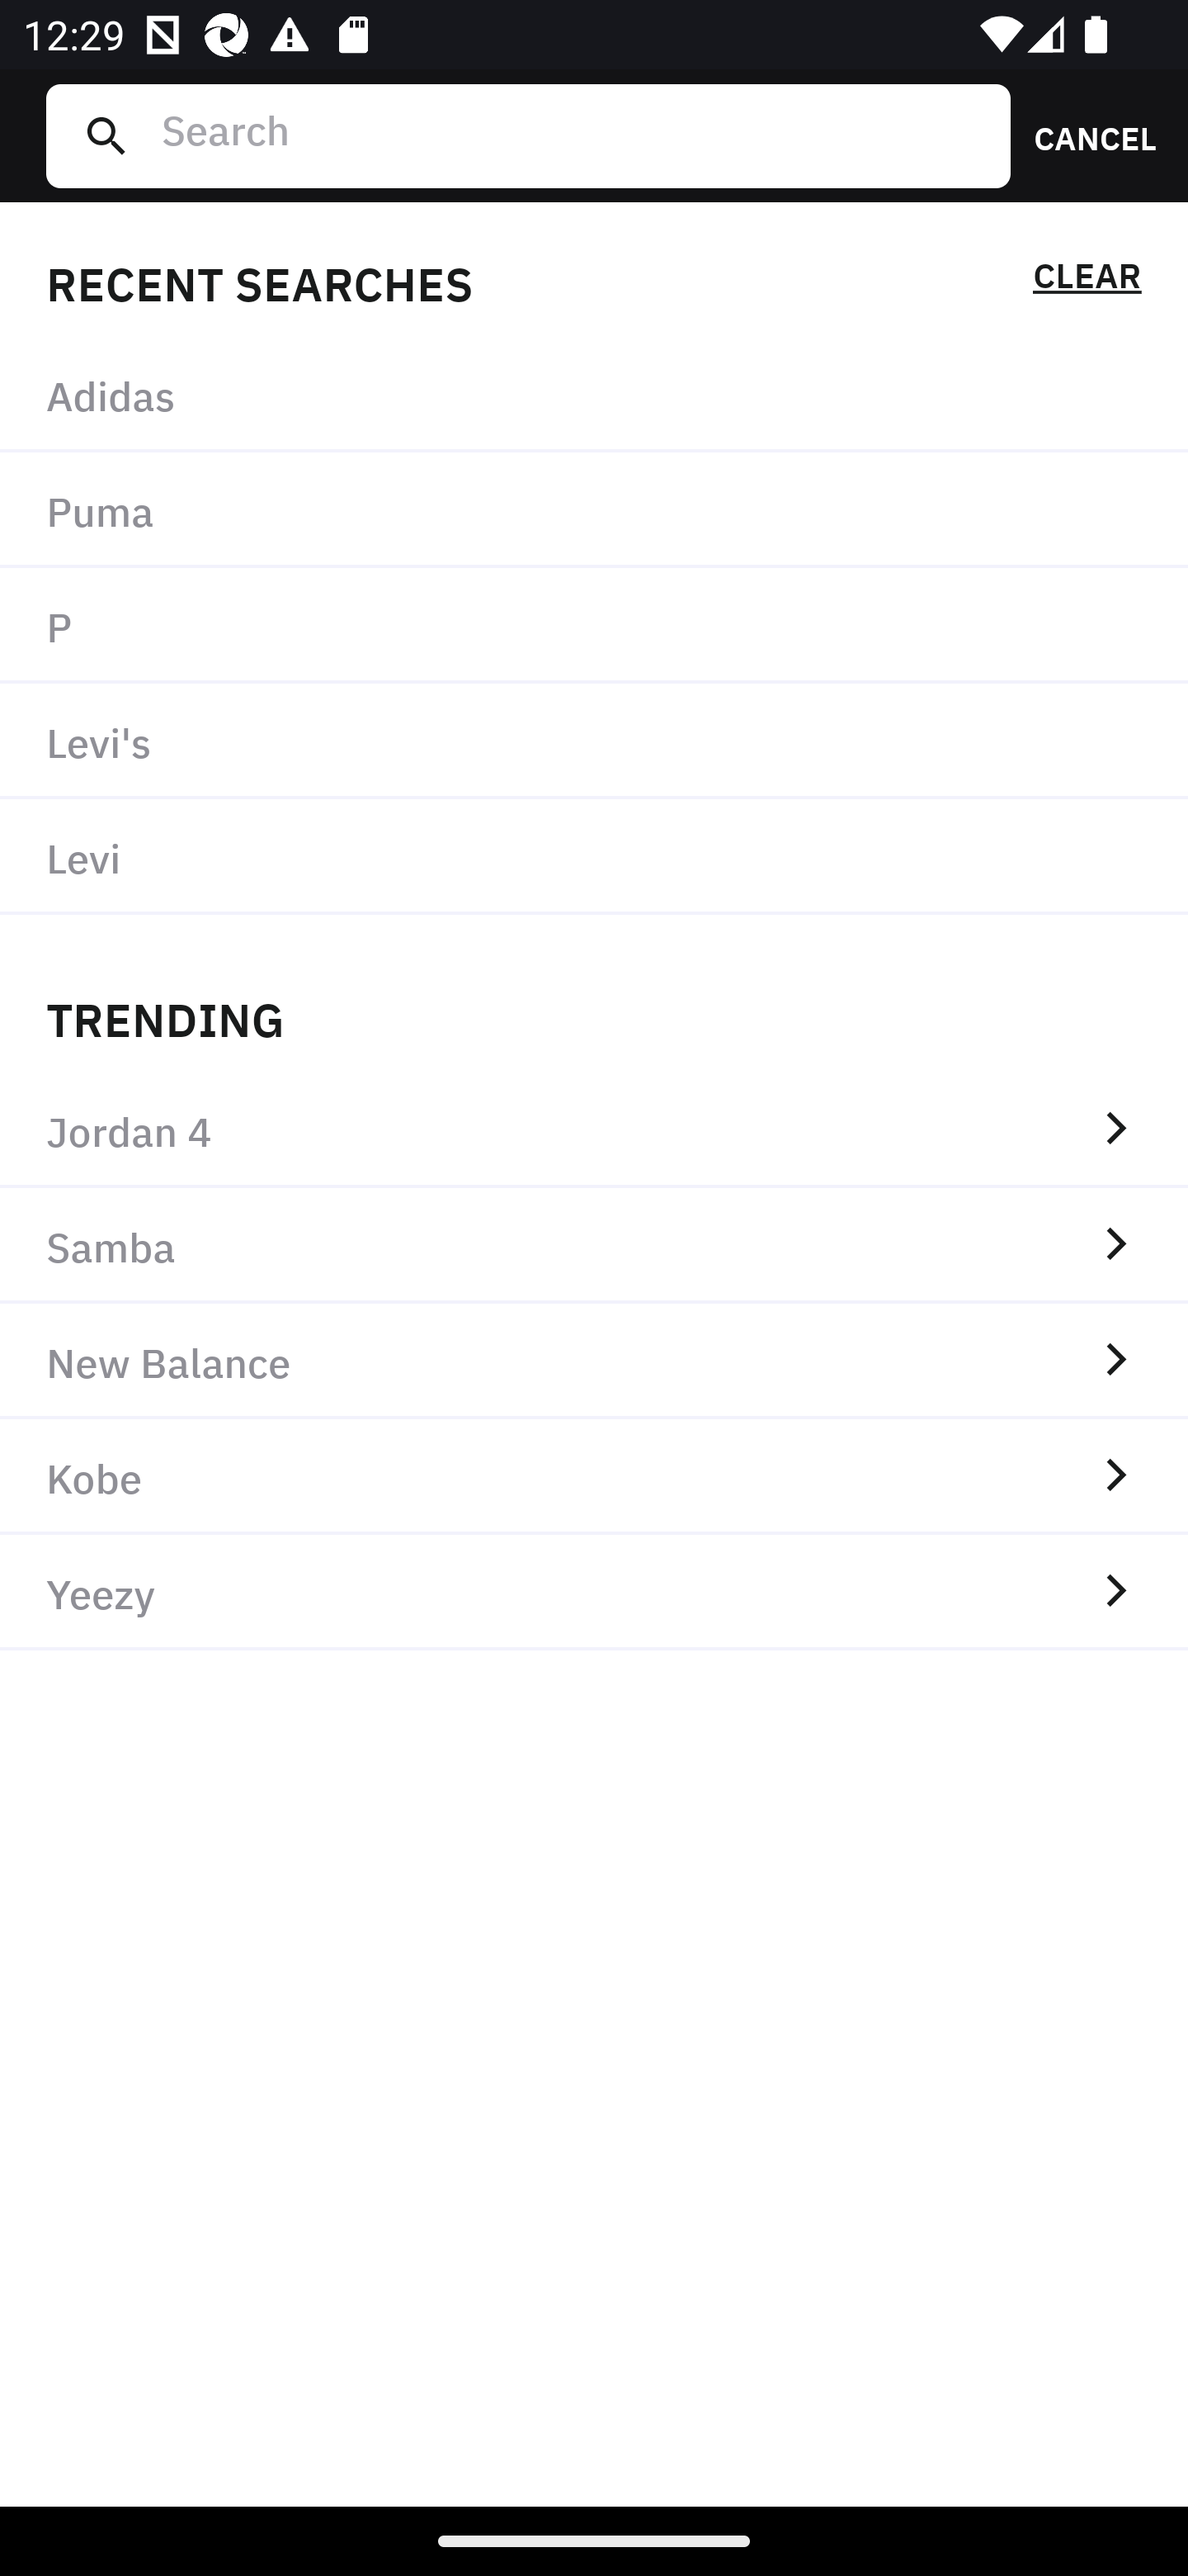  Describe the element at coordinates (594, 395) in the screenshot. I see `Adidas` at that location.